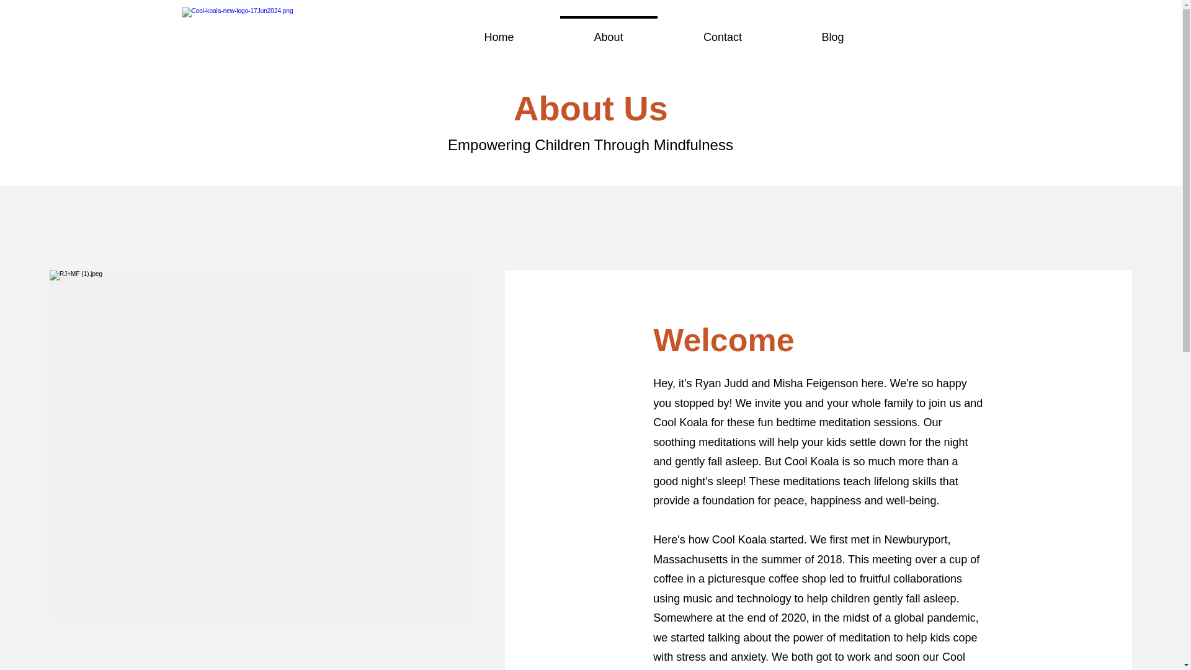 The height and width of the screenshot is (670, 1191). What do you see at coordinates (499, 31) in the screenshot?
I see `Home` at bounding box center [499, 31].